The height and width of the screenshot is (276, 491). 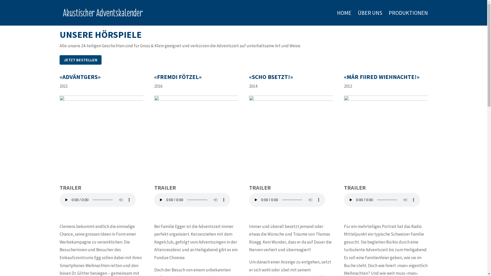 I want to click on HOME, so click(x=344, y=18).